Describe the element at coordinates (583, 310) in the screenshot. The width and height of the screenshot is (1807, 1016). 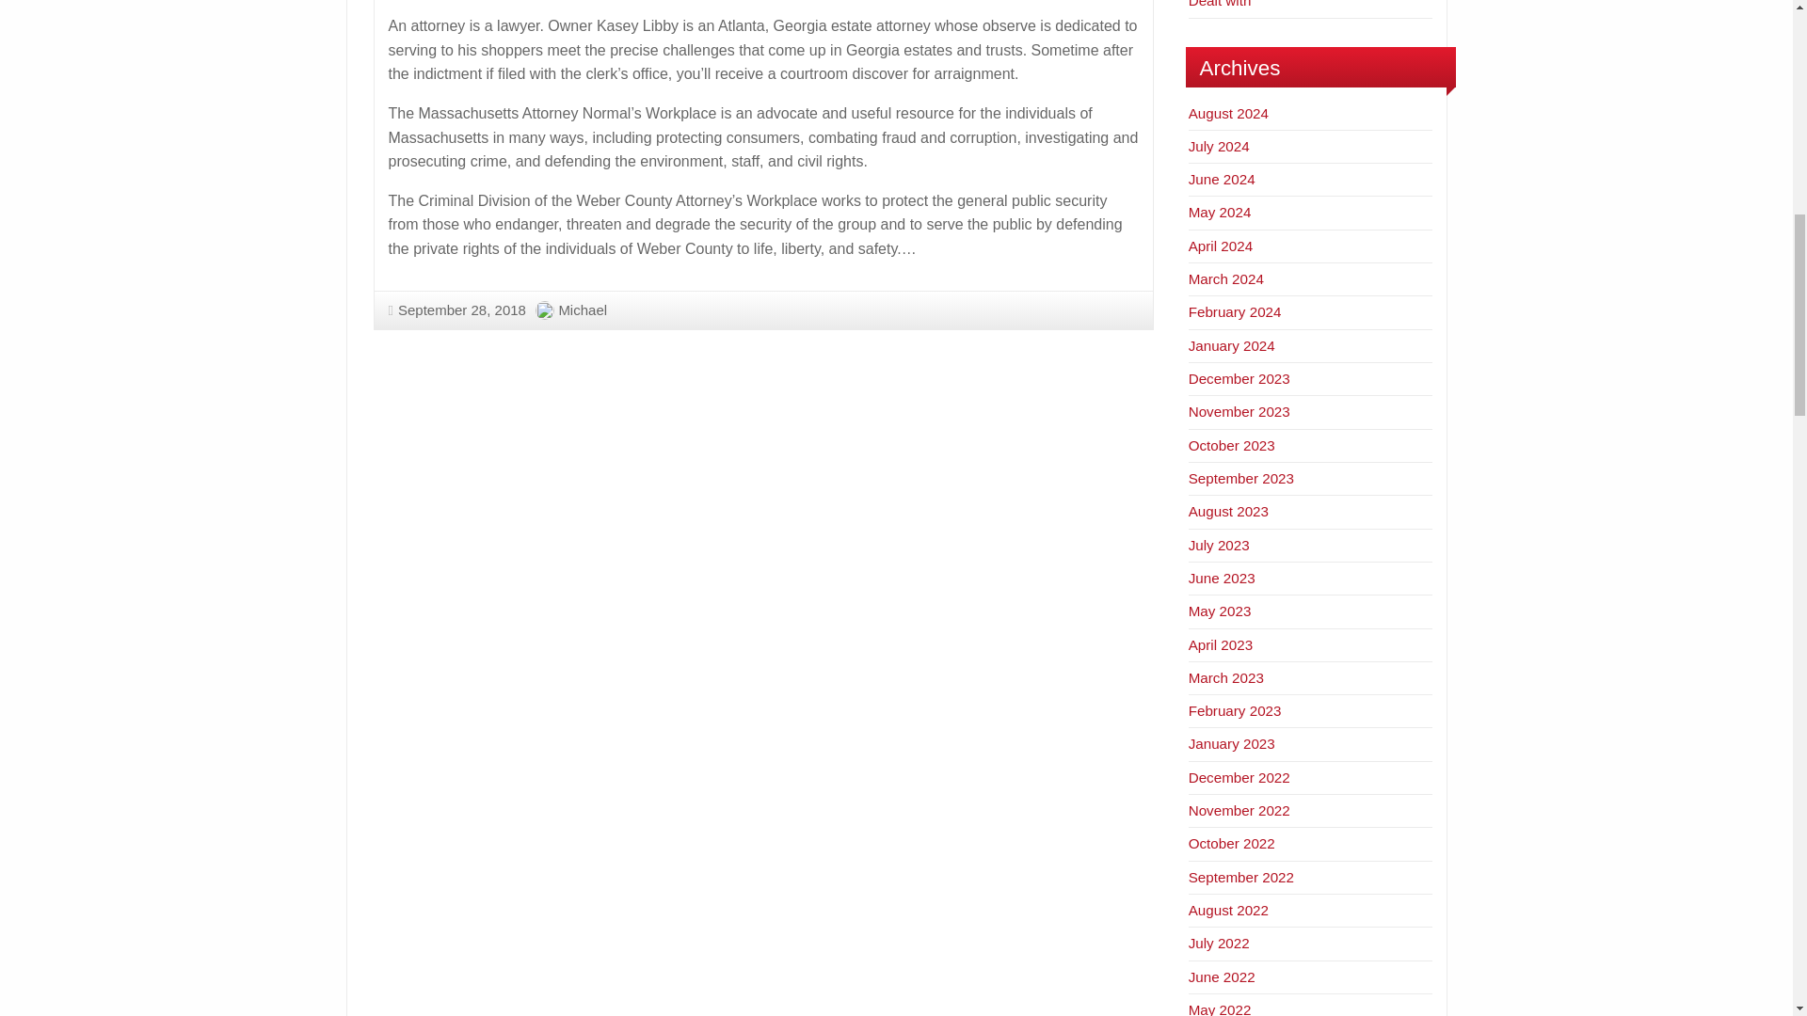
I see `Michael` at that location.